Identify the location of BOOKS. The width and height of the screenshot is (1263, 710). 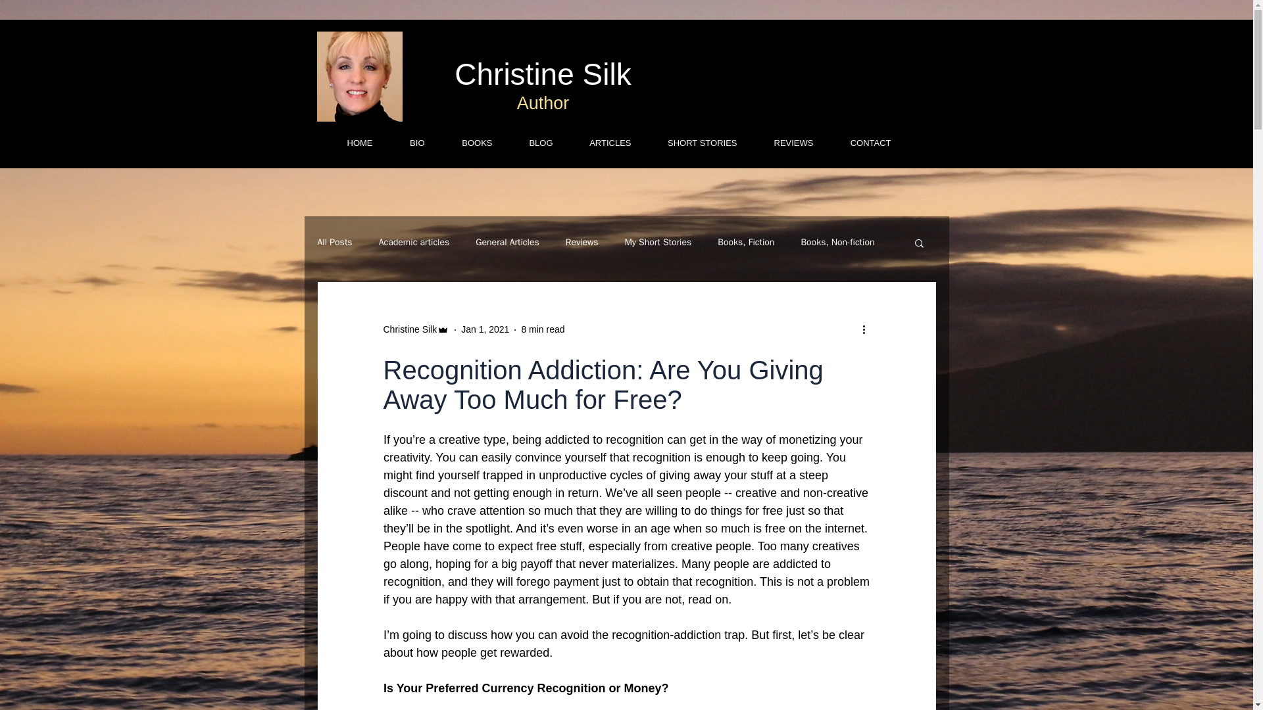
(465, 143).